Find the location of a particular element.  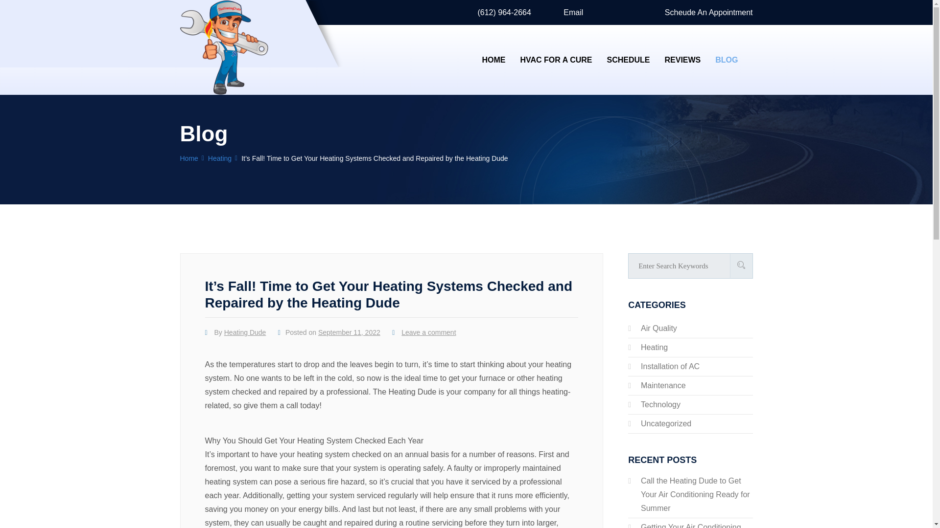

Blog is located at coordinates (727, 60).